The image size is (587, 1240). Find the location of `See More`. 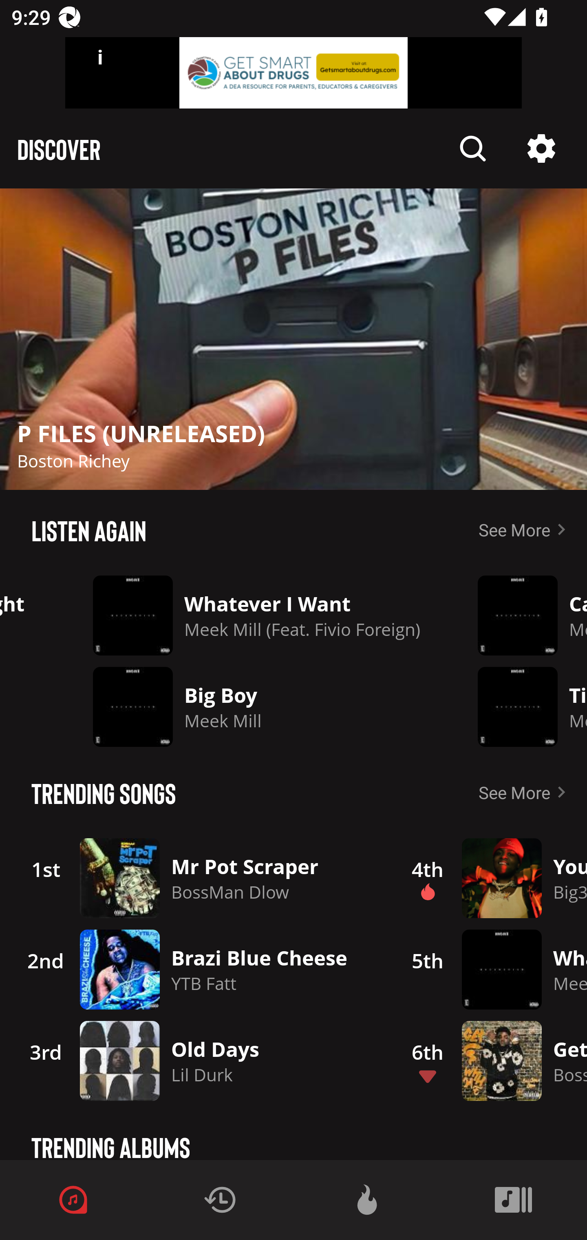

See More is located at coordinates (525, 792).